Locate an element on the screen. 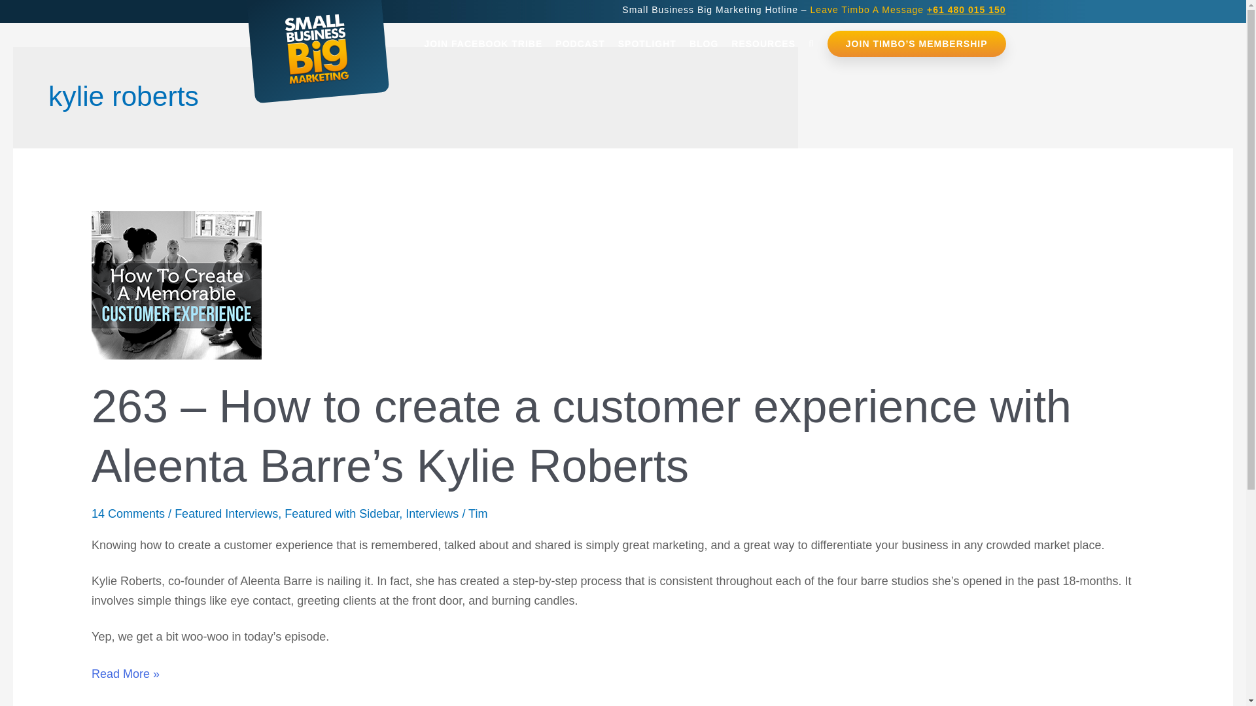 This screenshot has height=706, width=1256. View all posts by Tim is located at coordinates (478, 514).